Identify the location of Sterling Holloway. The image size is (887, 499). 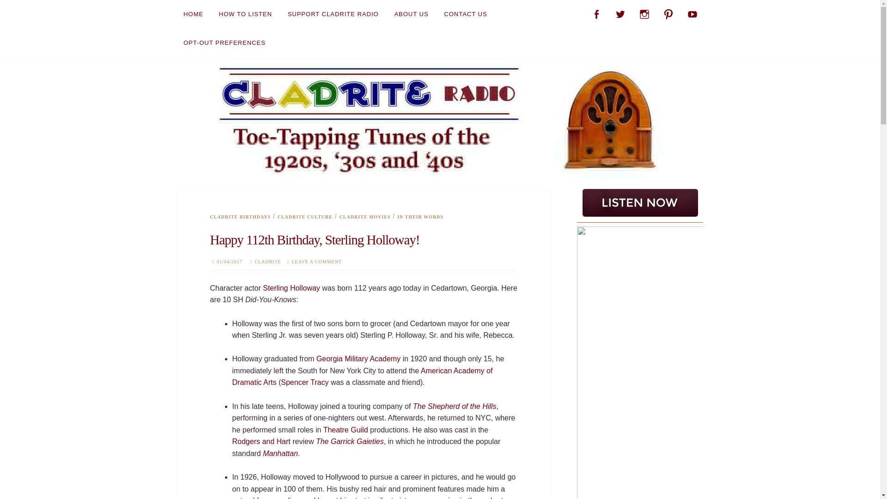
(291, 287).